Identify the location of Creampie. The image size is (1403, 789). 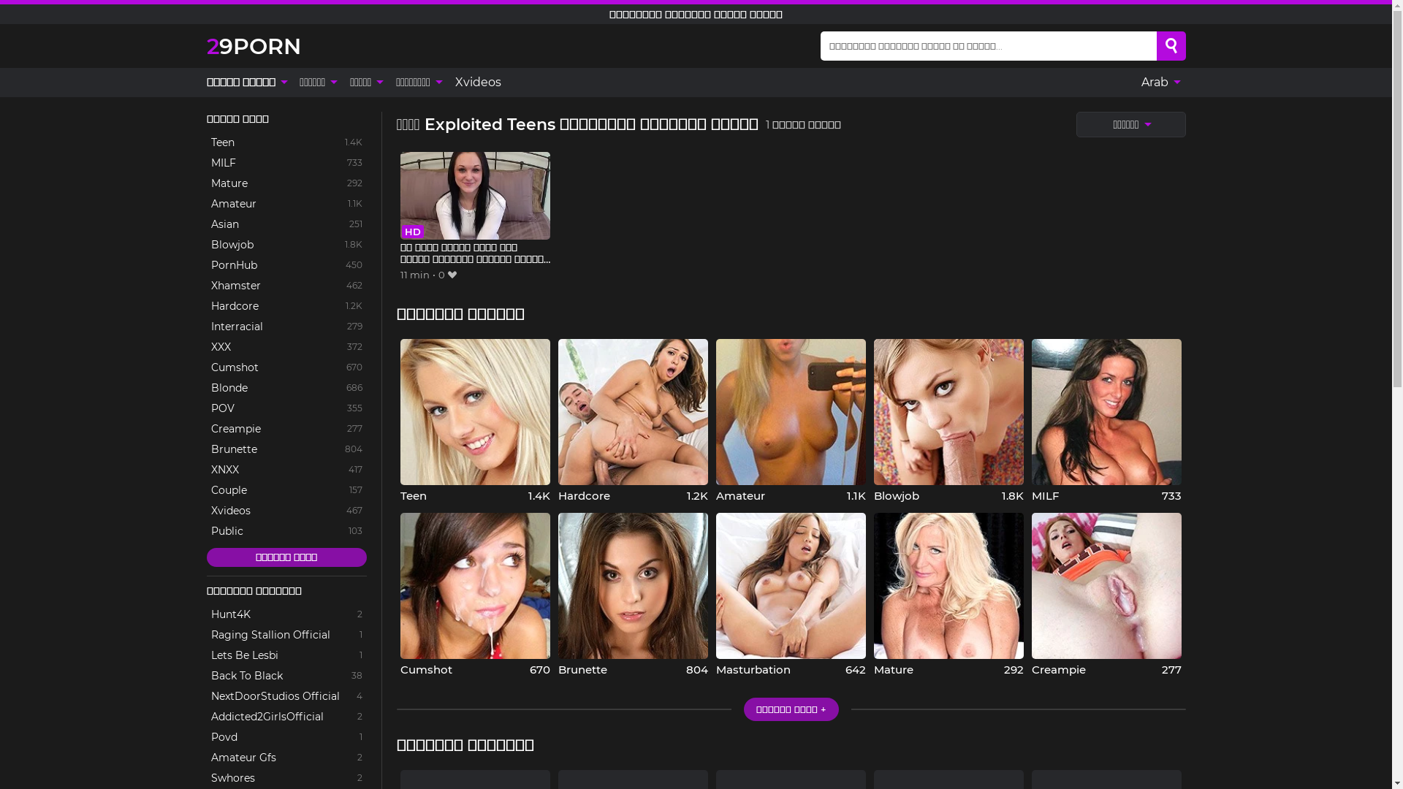
(286, 429).